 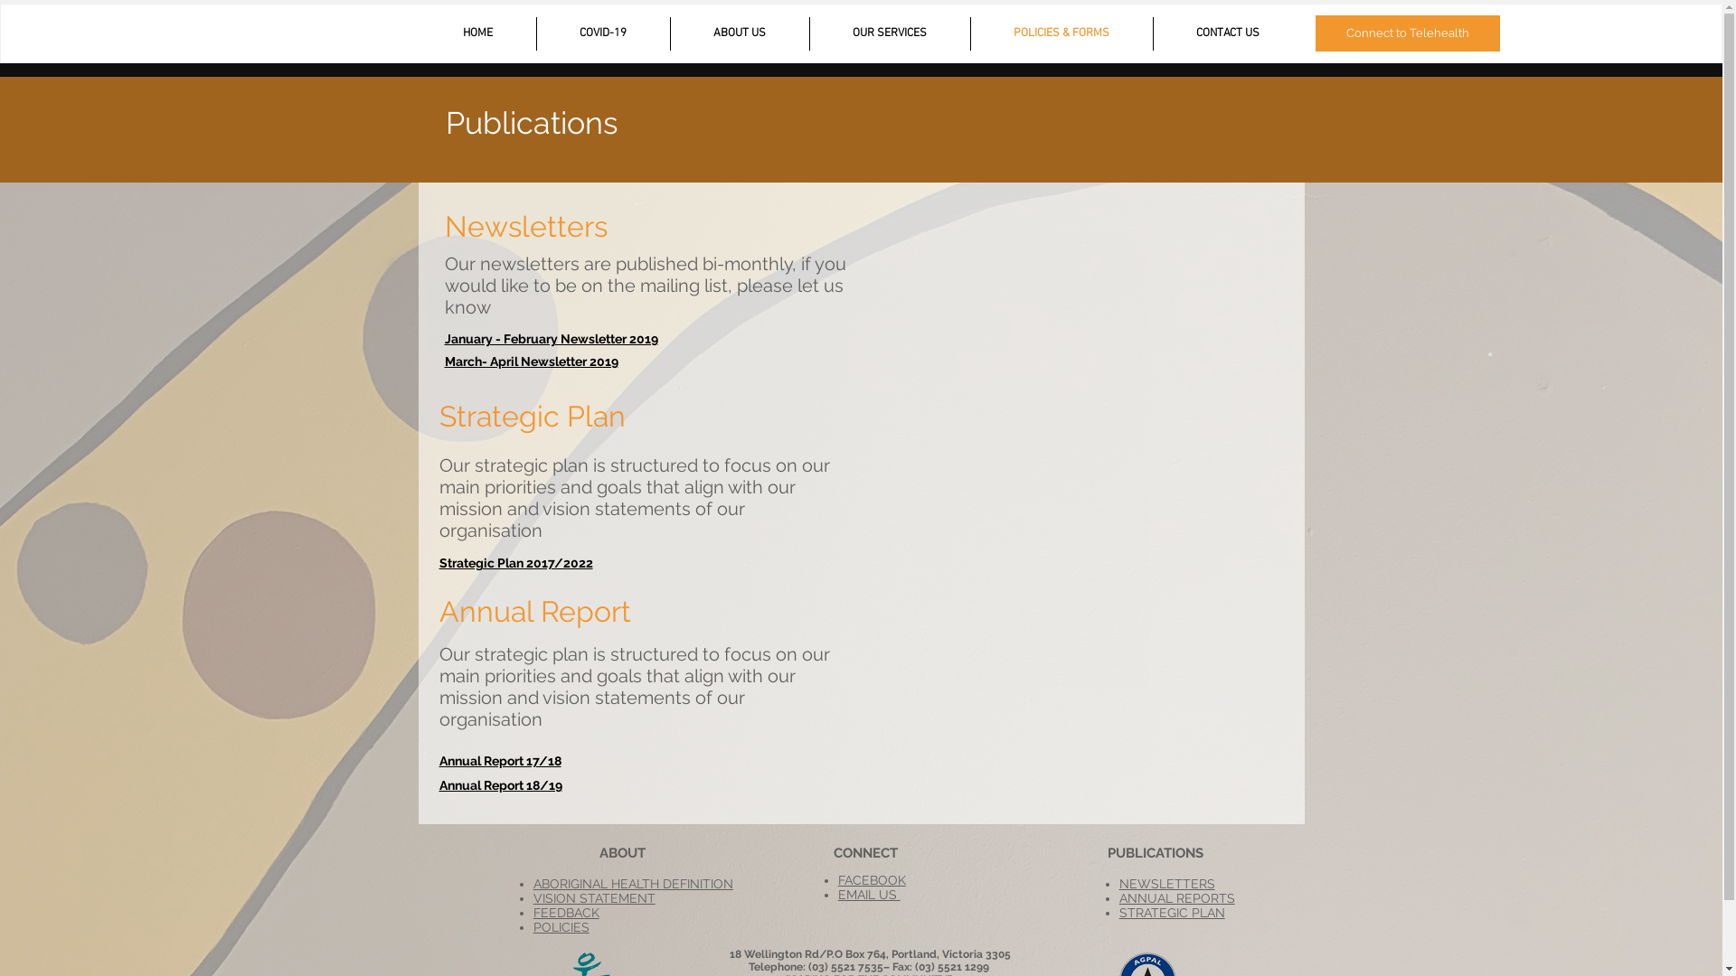 I want to click on Strategic Plan 2017/2022, so click(x=516, y=563).